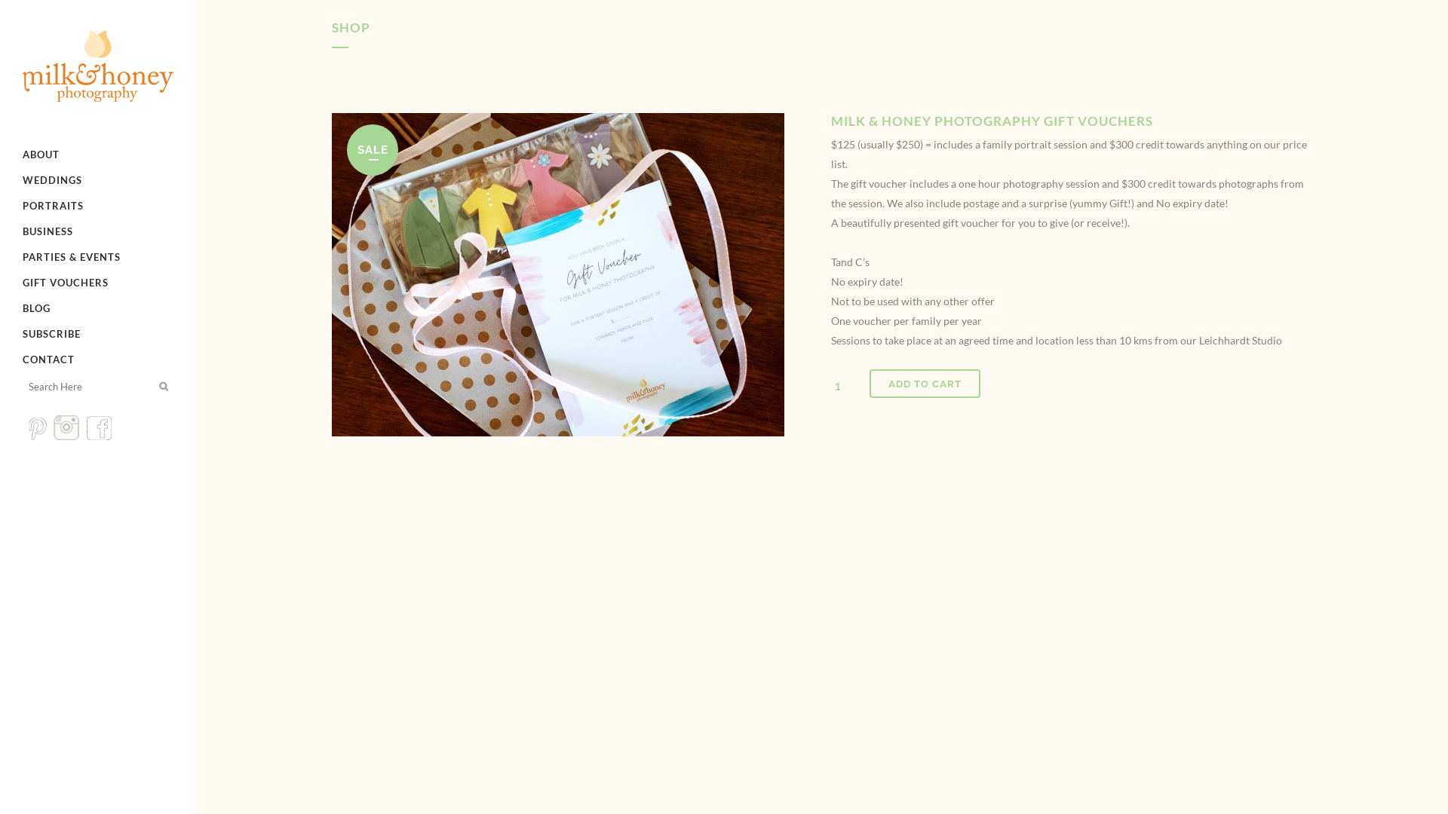 This screenshot has width=1448, height=814. I want to click on BUSINESS, so click(98, 231).